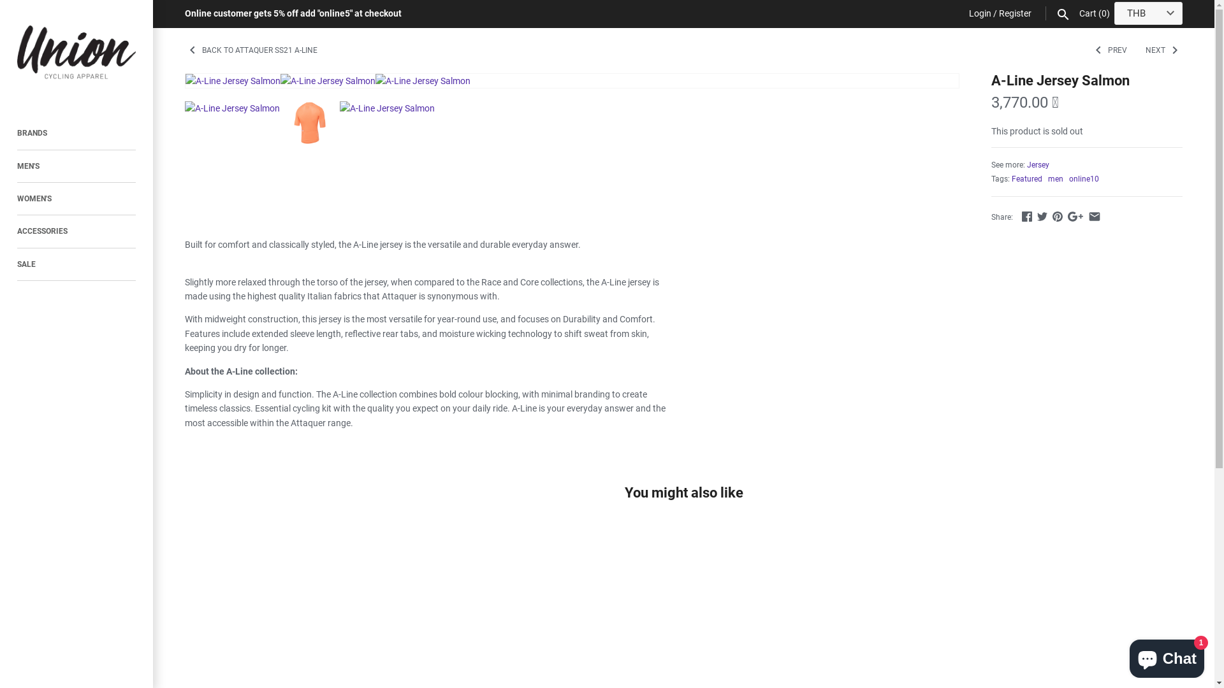 Image resolution: width=1224 pixels, height=688 pixels. I want to click on Facebook, so click(1027, 217).